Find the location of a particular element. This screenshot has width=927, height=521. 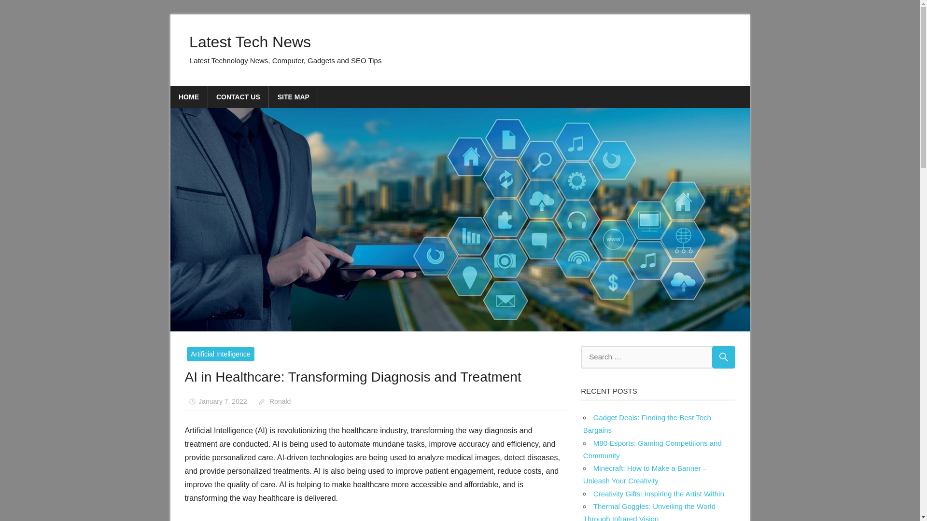

January 7, 2022 is located at coordinates (222, 401).